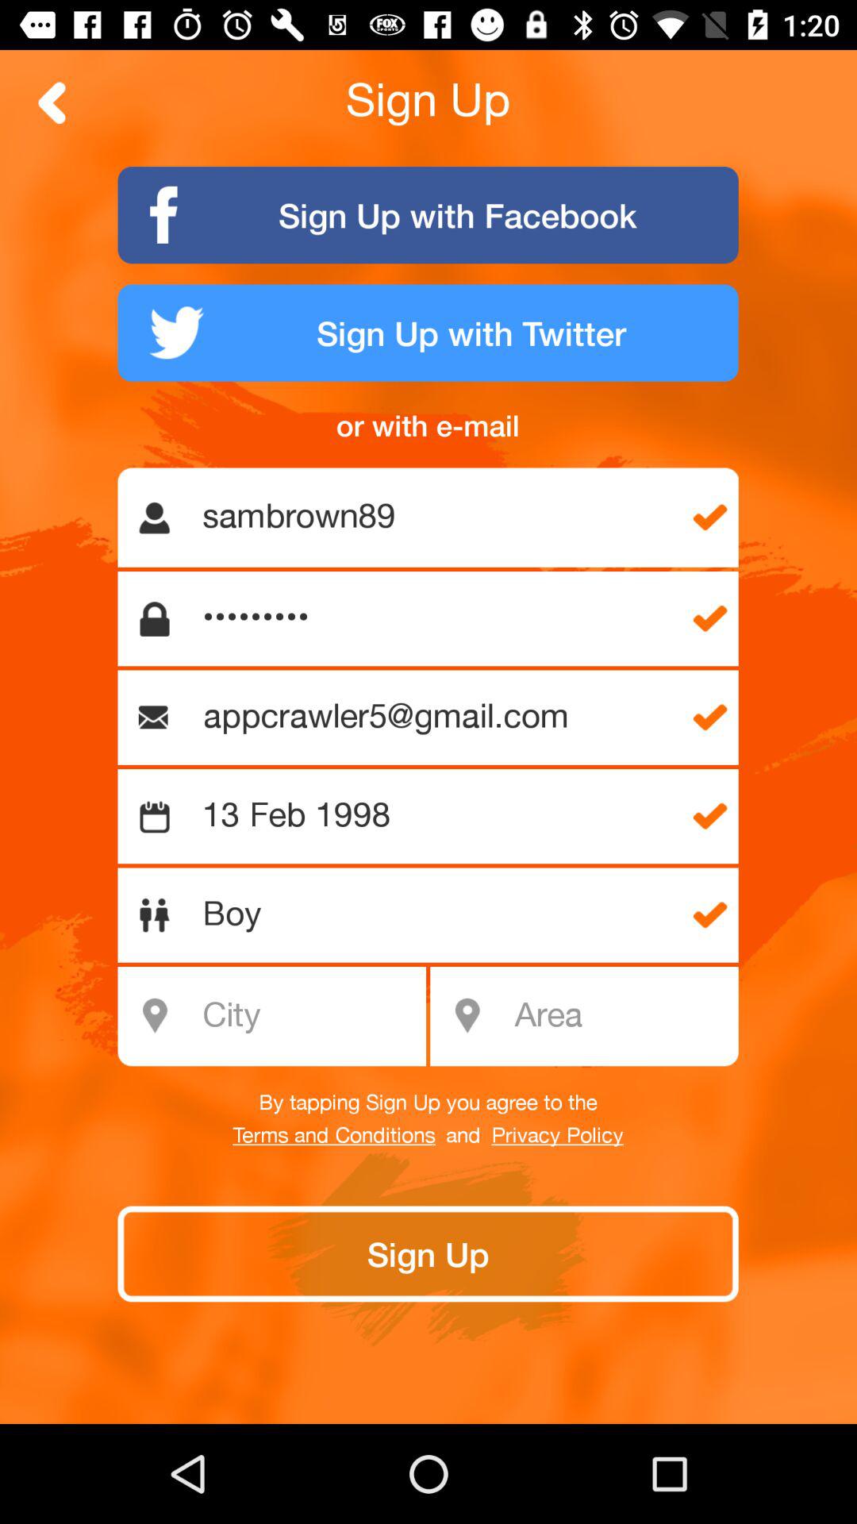 The image size is (857, 1524). Describe the element at coordinates (435, 718) in the screenshot. I see `launch appcrawler5@gmail.com` at that location.